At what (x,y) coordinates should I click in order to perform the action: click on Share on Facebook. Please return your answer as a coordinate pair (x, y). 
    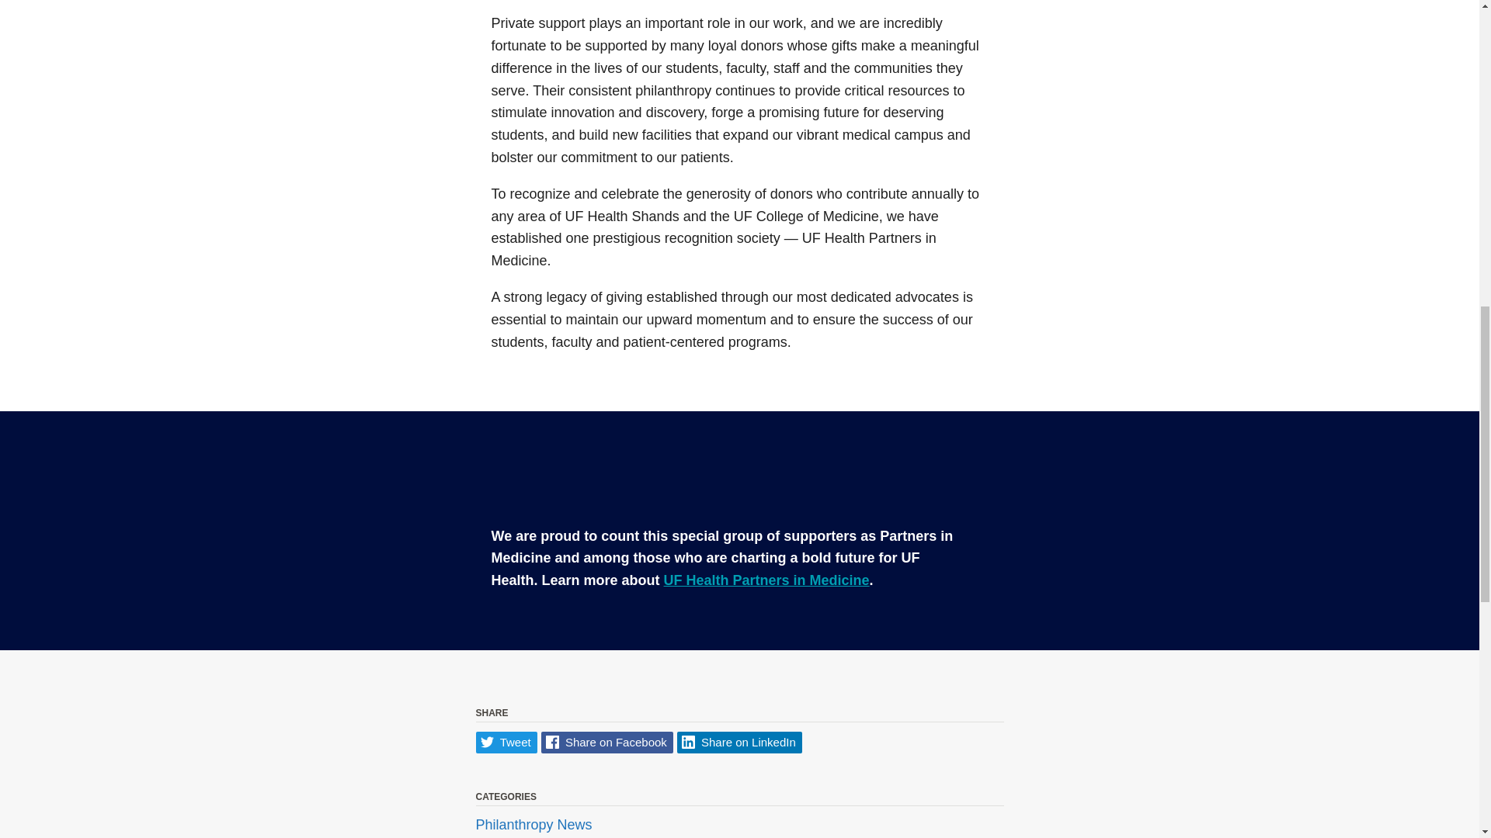
    Looking at the image, I should click on (607, 743).